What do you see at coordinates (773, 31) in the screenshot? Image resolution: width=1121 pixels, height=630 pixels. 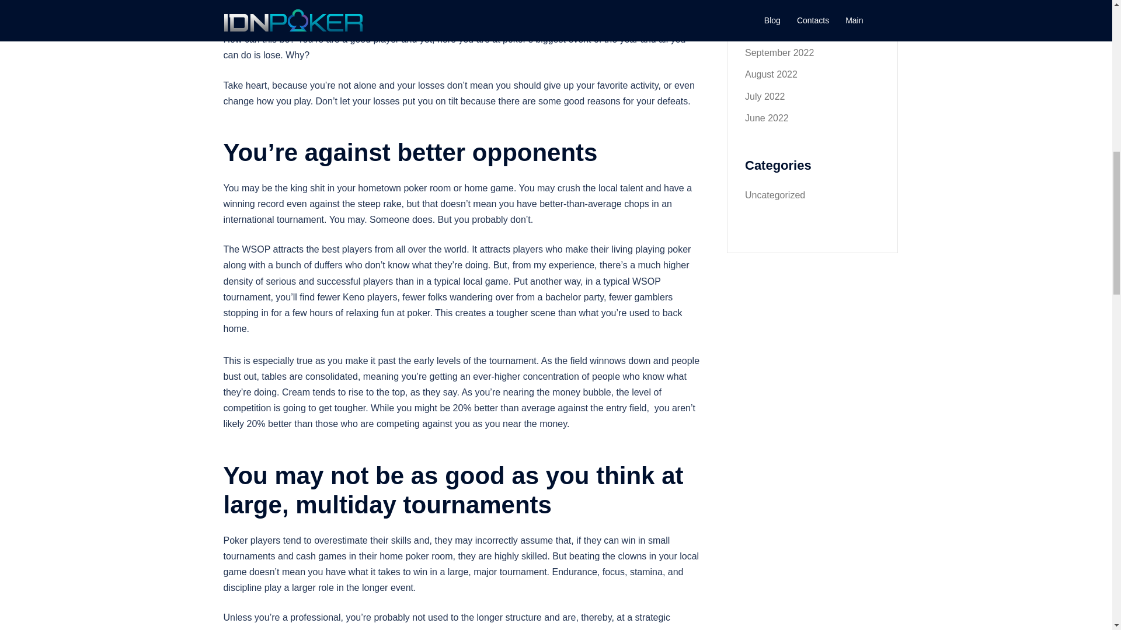 I see `October 2022` at bounding box center [773, 31].